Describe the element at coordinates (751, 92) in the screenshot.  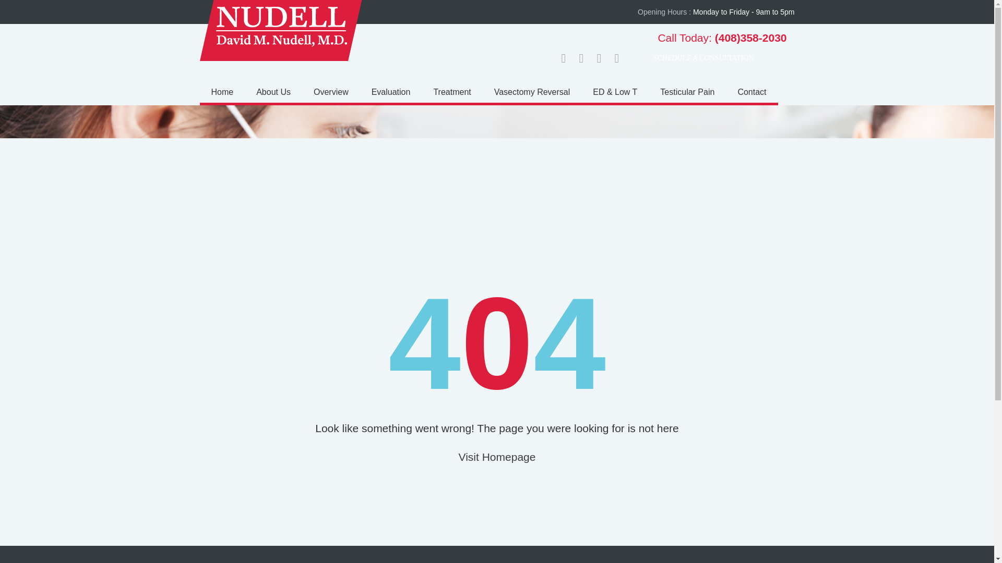
I see `Contact` at that location.